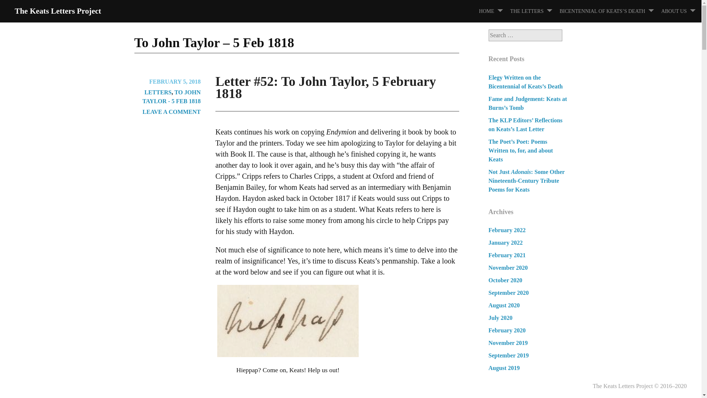  I want to click on HOME, so click(494, 11).